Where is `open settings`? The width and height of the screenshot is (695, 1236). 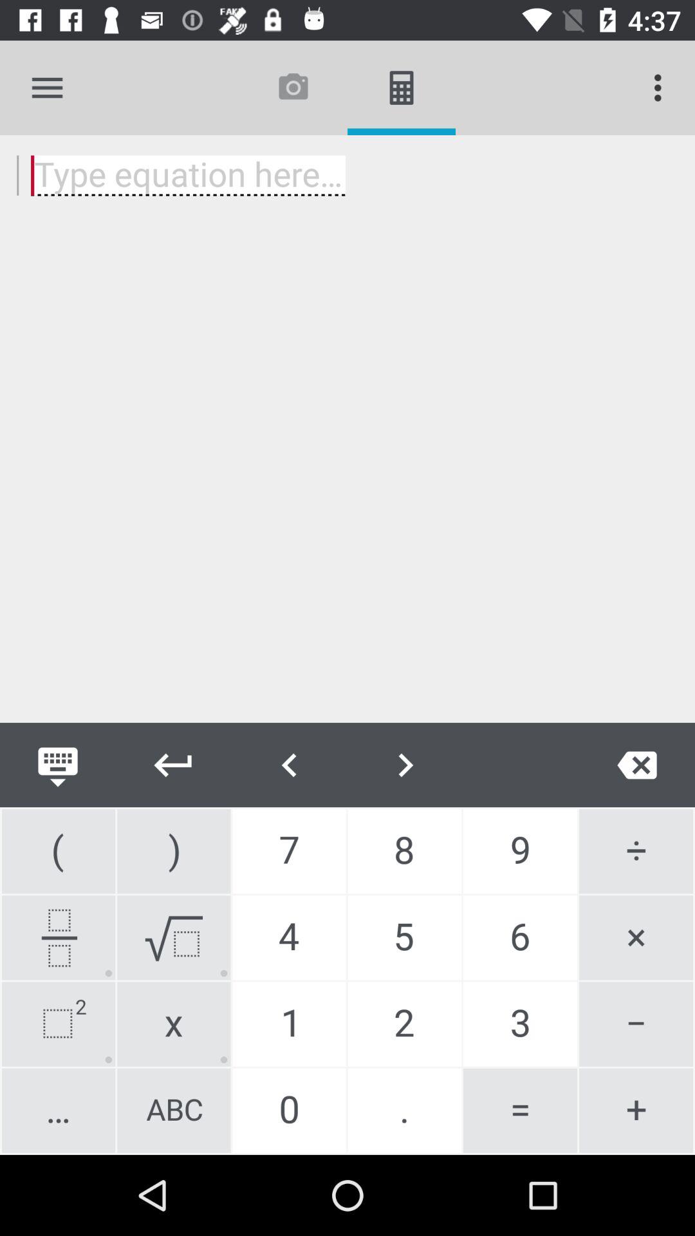
open settings is located at coordinates (48, 88).